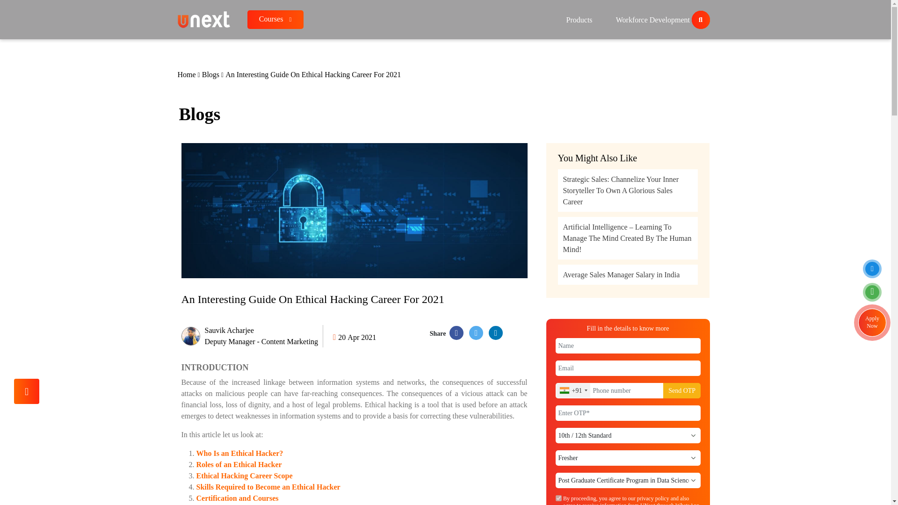  I want to click on Products, so click(579, 20).